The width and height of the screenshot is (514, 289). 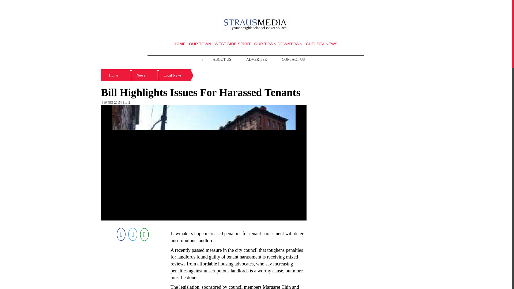 I want to click on Home, so click(x=114, y=75).